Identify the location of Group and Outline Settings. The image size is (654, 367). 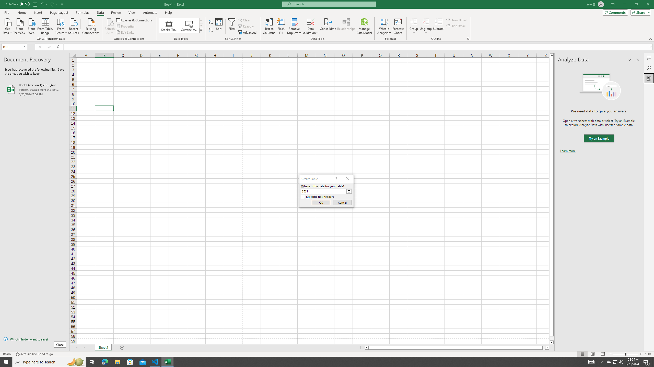
(468, 39).